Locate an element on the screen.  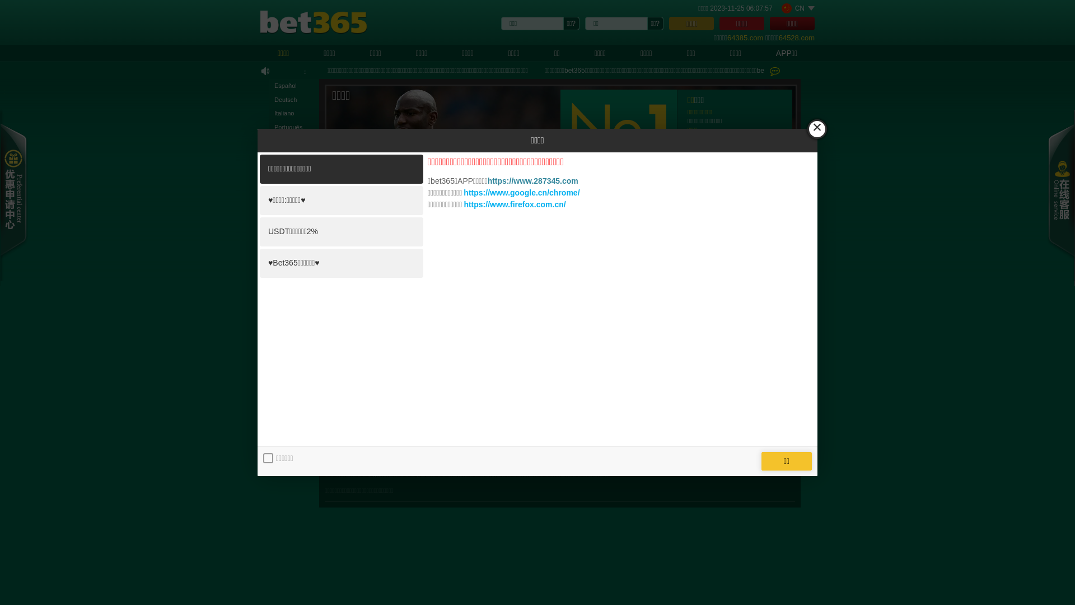
https://www.287345.com is located at coordinates (533, 181).